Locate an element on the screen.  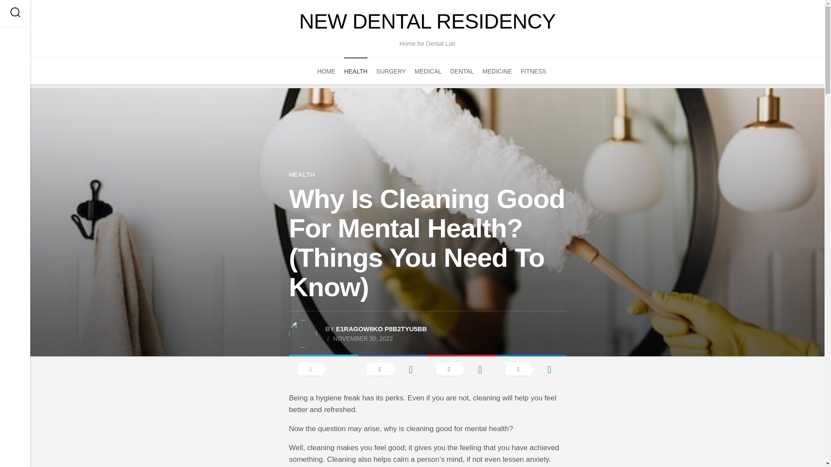
MEDICAL is located at coordinates (428, 71).